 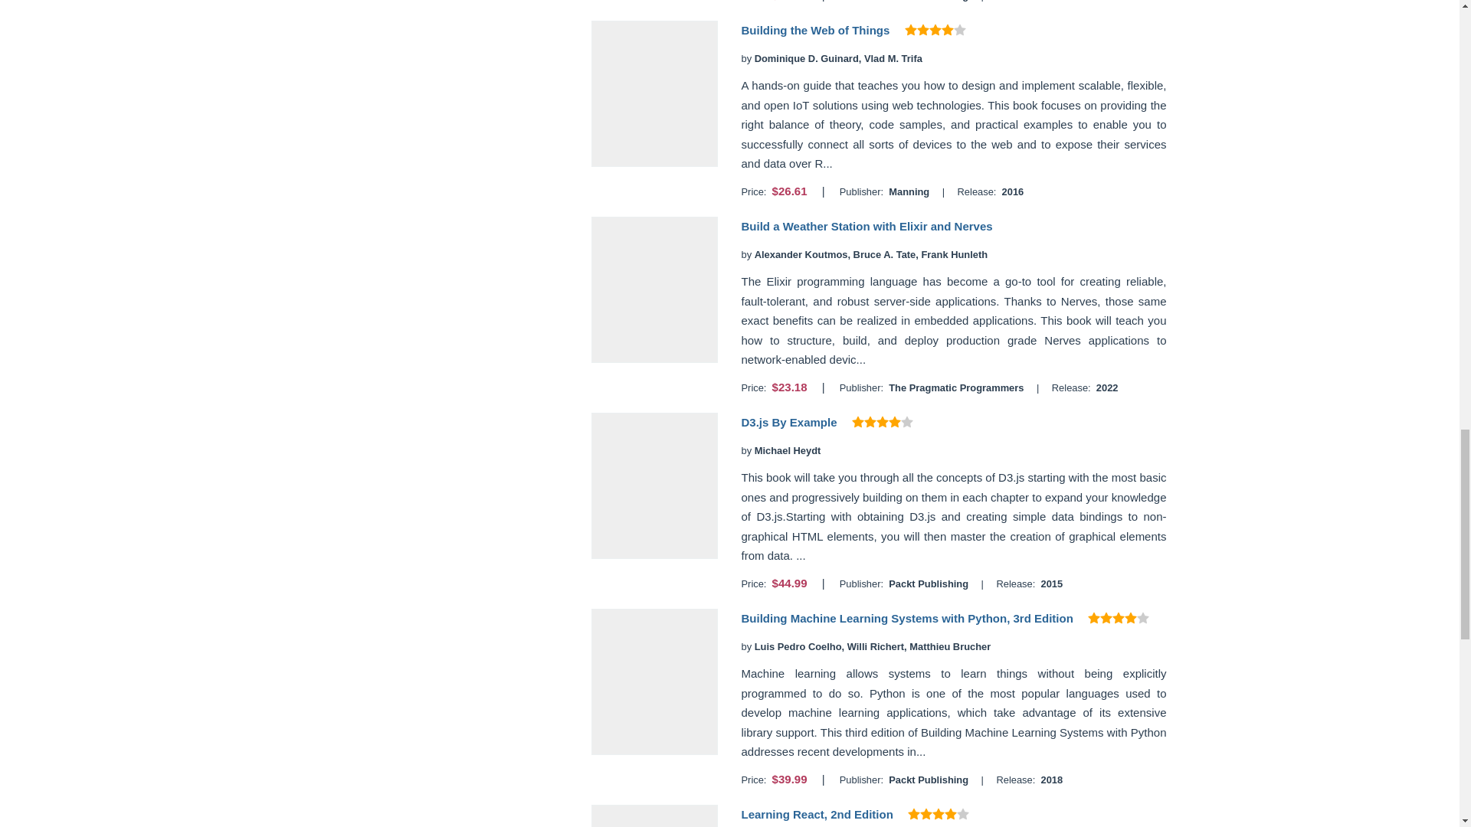 What do you see at coordinates (906, 619) in the screenshot?
I see `Building Machine Learning Systems with Python, 3rd Edition` at bounding box center [906, 619].